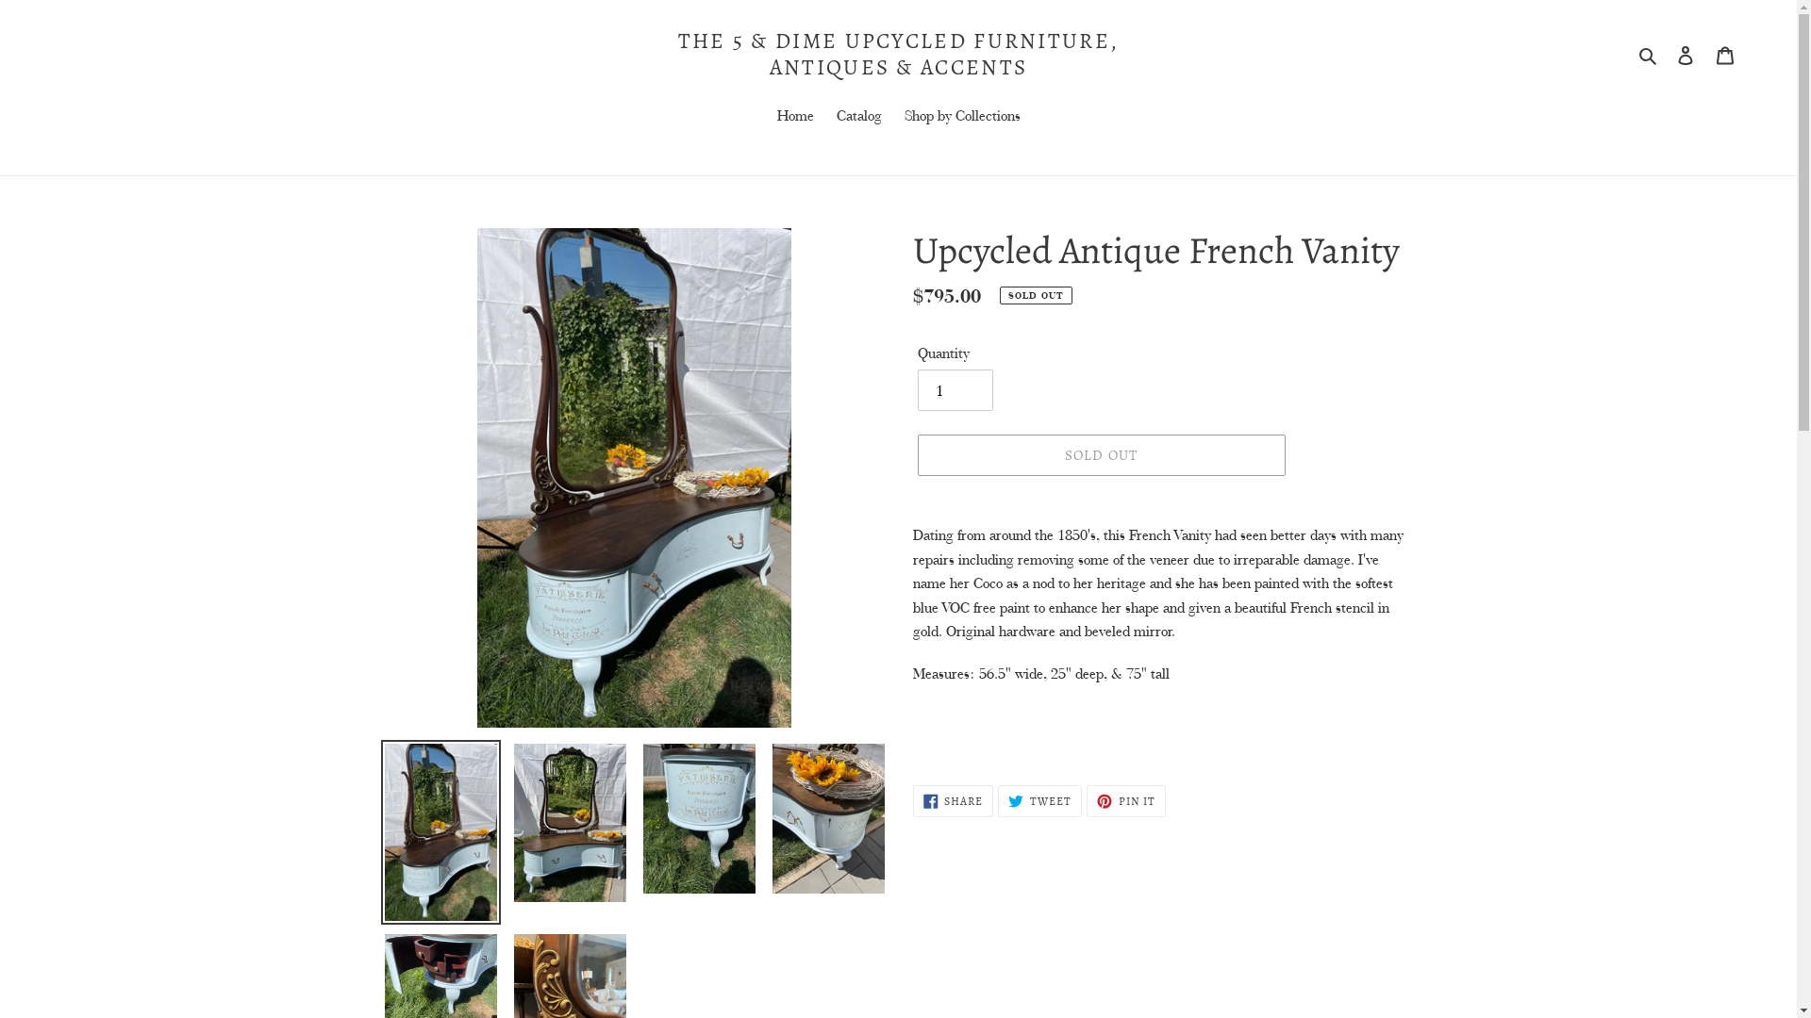 The height and width of the screenshot is (1018, 1811). What do you see at coordinates (1649, 55) in the screenshot?
I see `Search` at bounding box center [1649, 55].